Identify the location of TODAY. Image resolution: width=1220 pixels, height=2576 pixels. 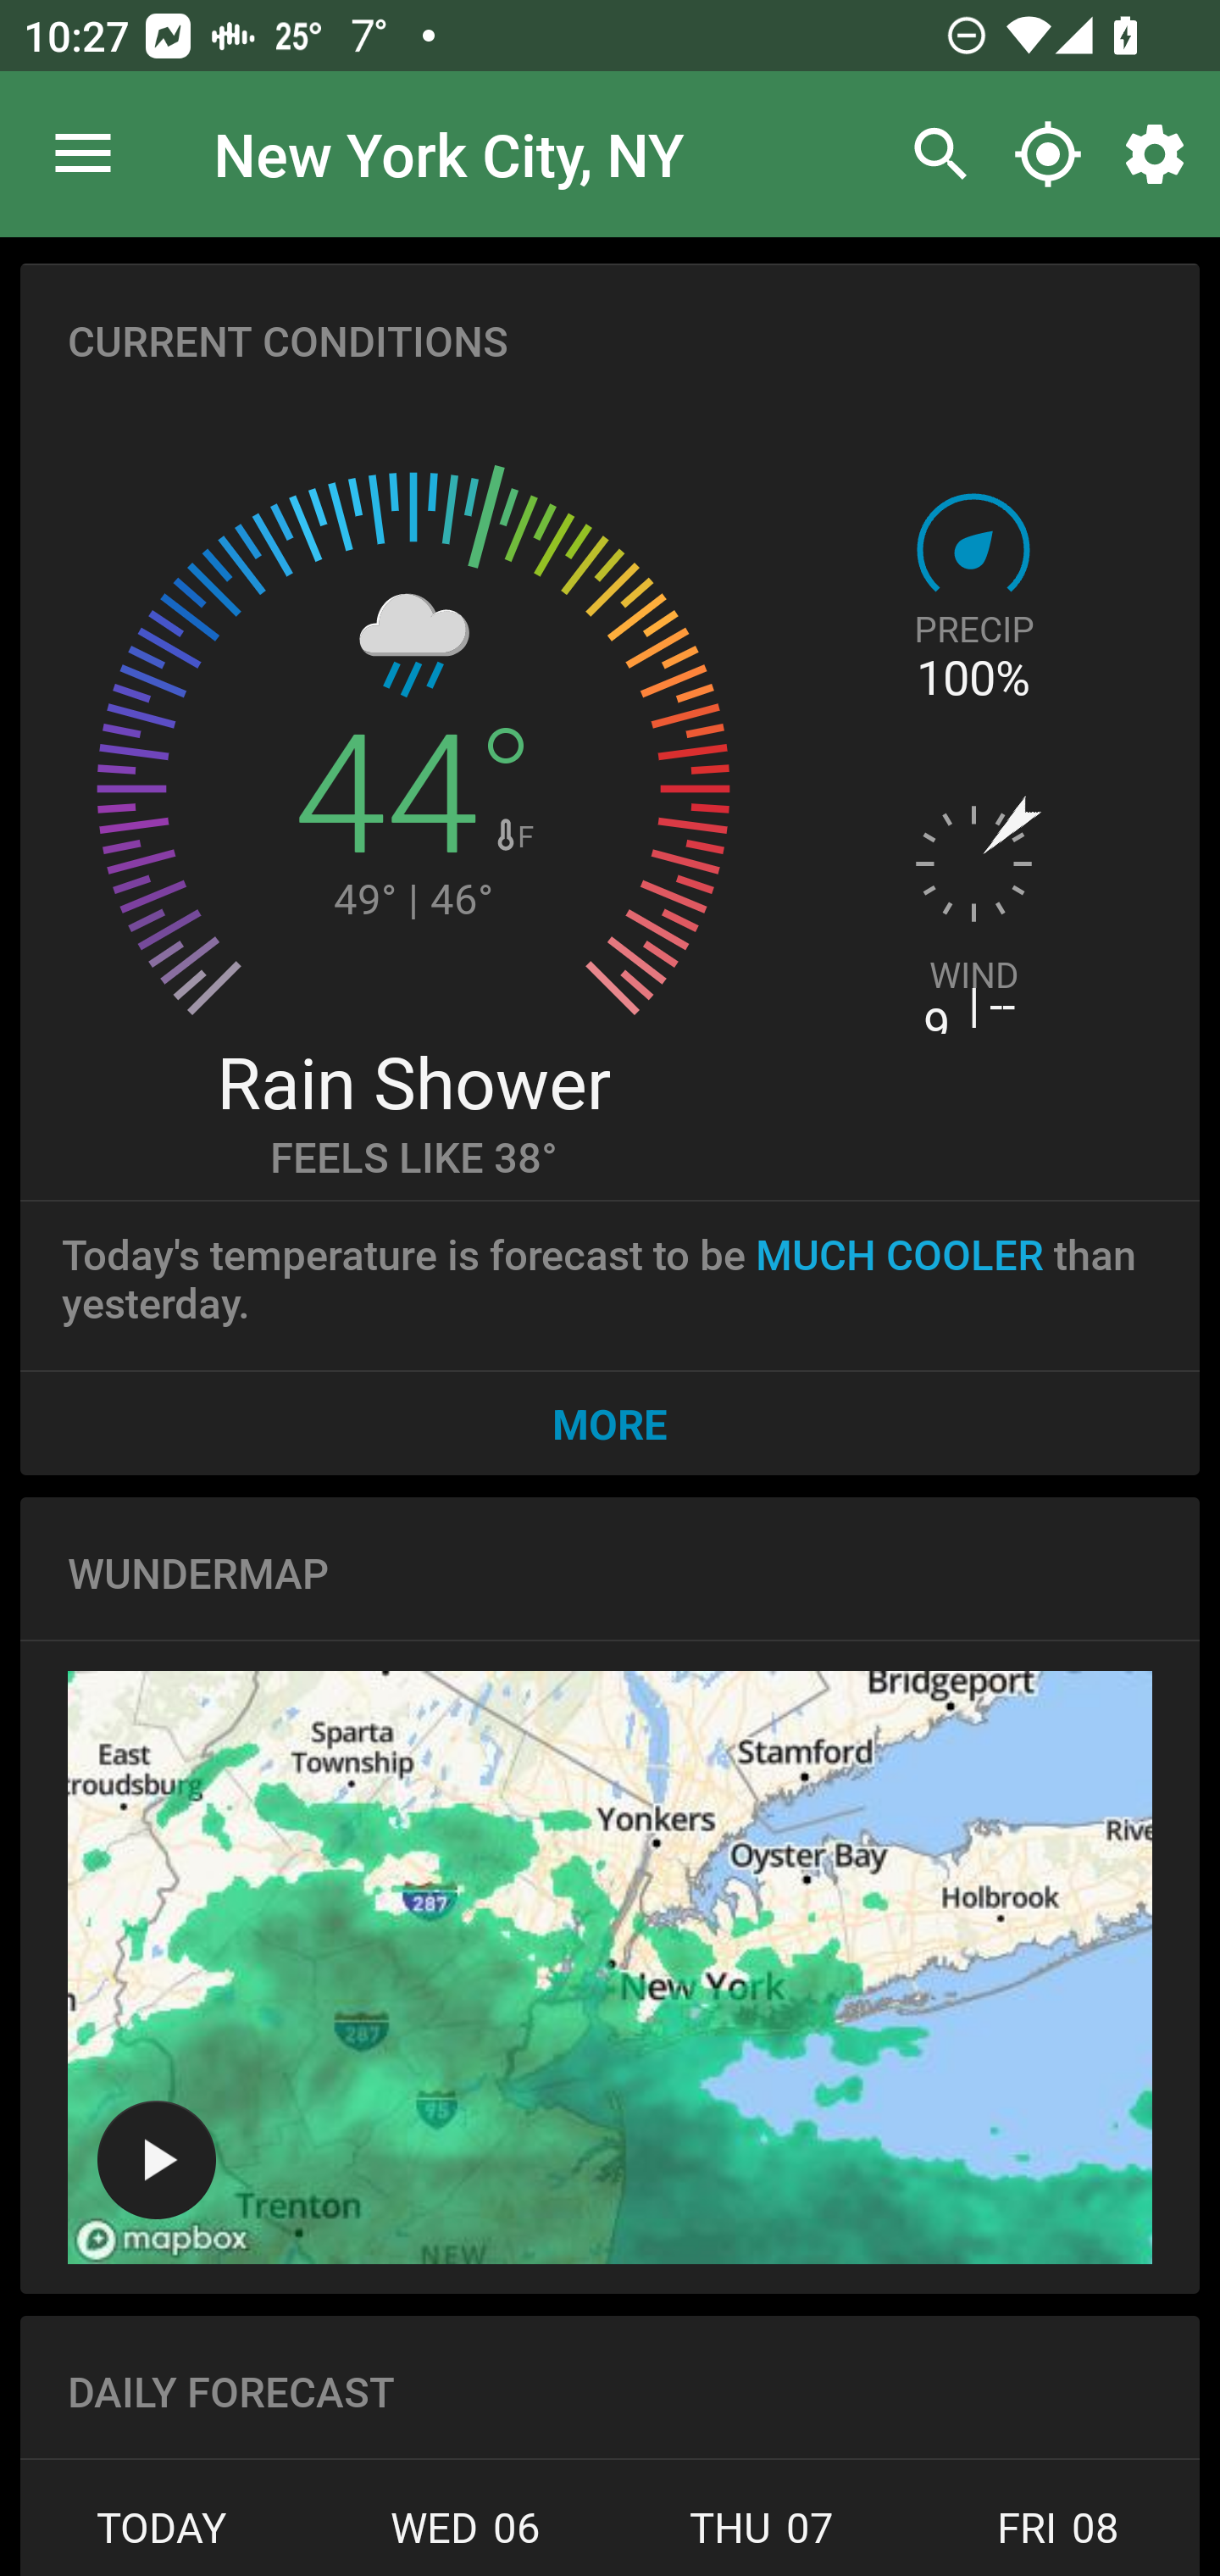
(169, 2537).